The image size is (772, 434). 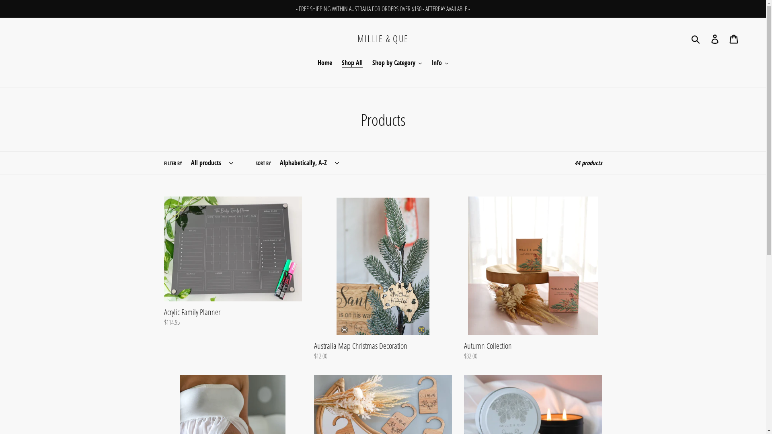 I want to click on MILLIE & QUE, so click(x=383, y=39).